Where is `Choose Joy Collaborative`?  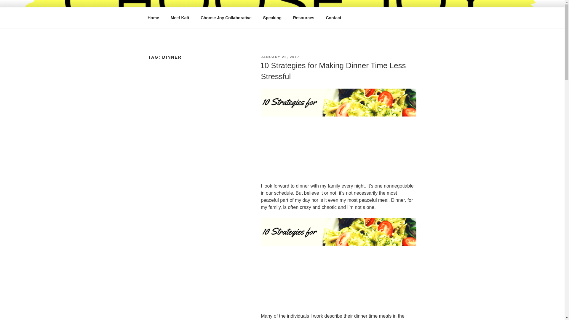
Choose Joy Collaborative is located at coordinates (226, 18).